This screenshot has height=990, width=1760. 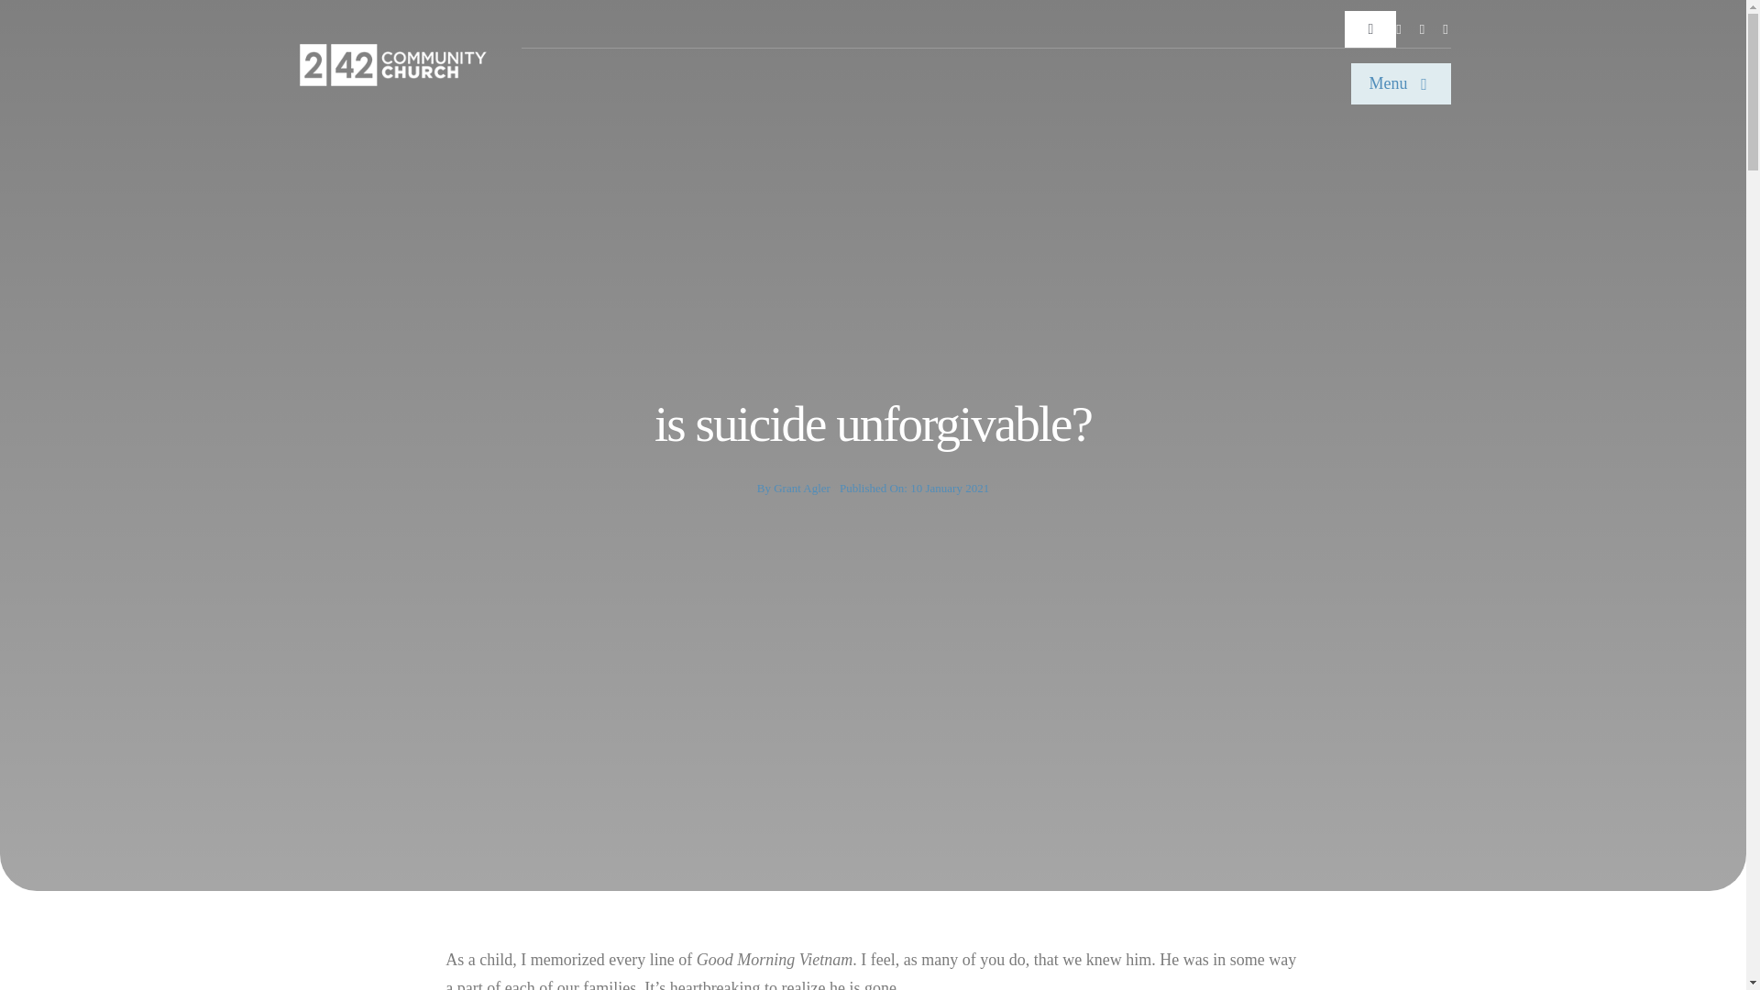 What do you see at coordinates (802, 488) in the screenshot?
I see `Posts by Grant Agler` at bounding box center [802, 488].